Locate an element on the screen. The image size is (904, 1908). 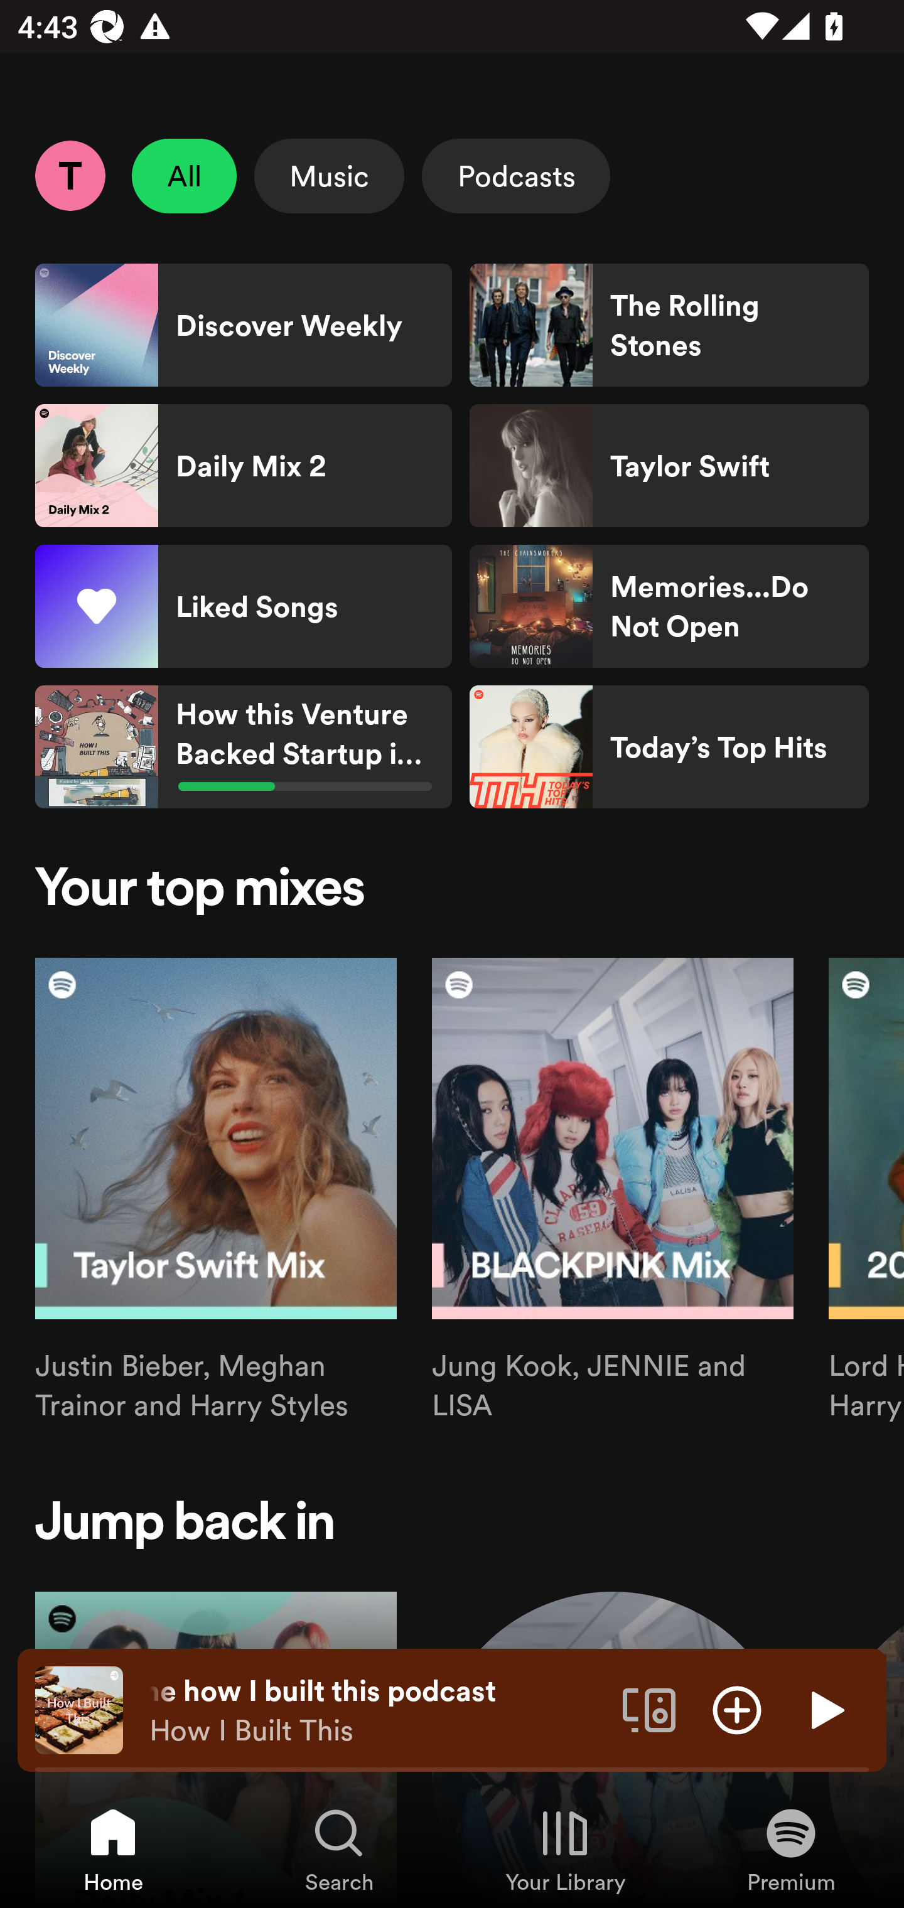
Liked Songs Shortcut Liked Songs is located at coordinates (244, 606).